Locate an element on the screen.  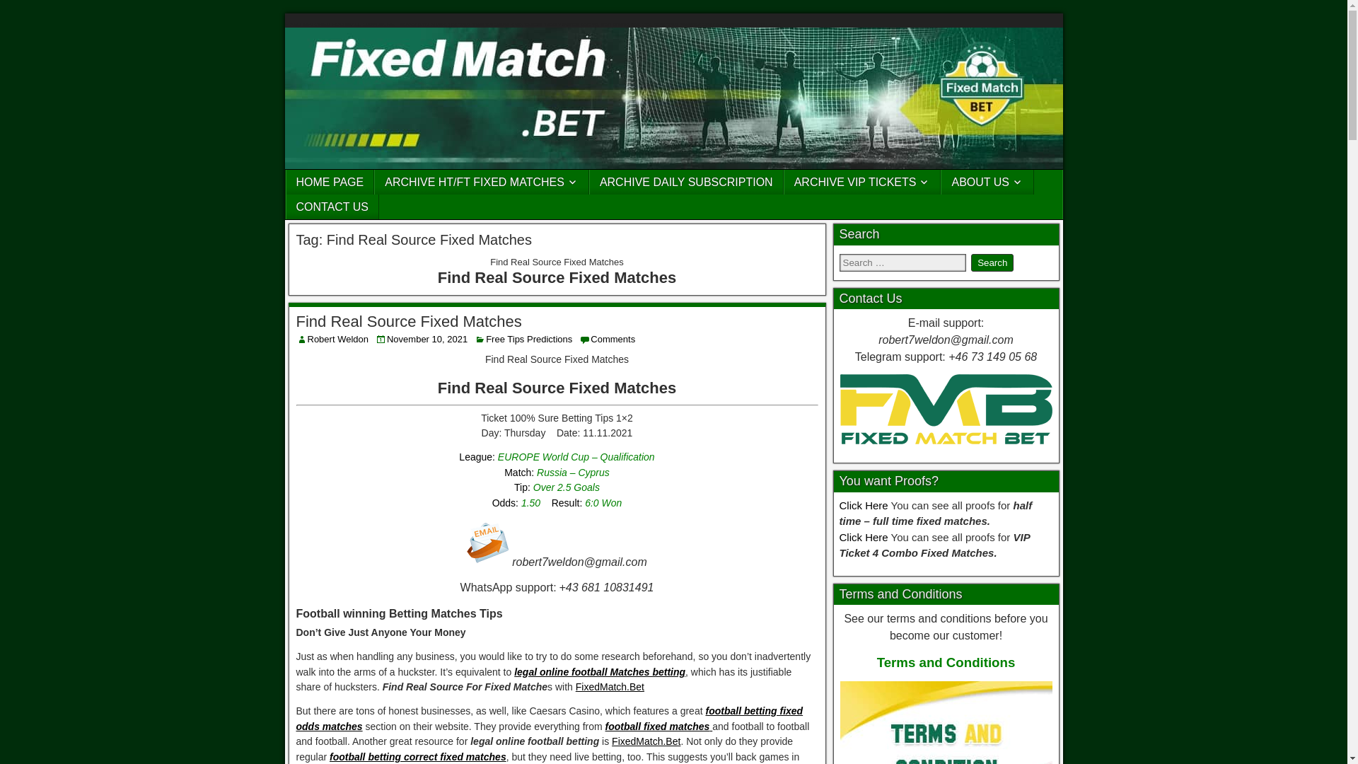
CONTACT US is located at coordinates (332, 207).